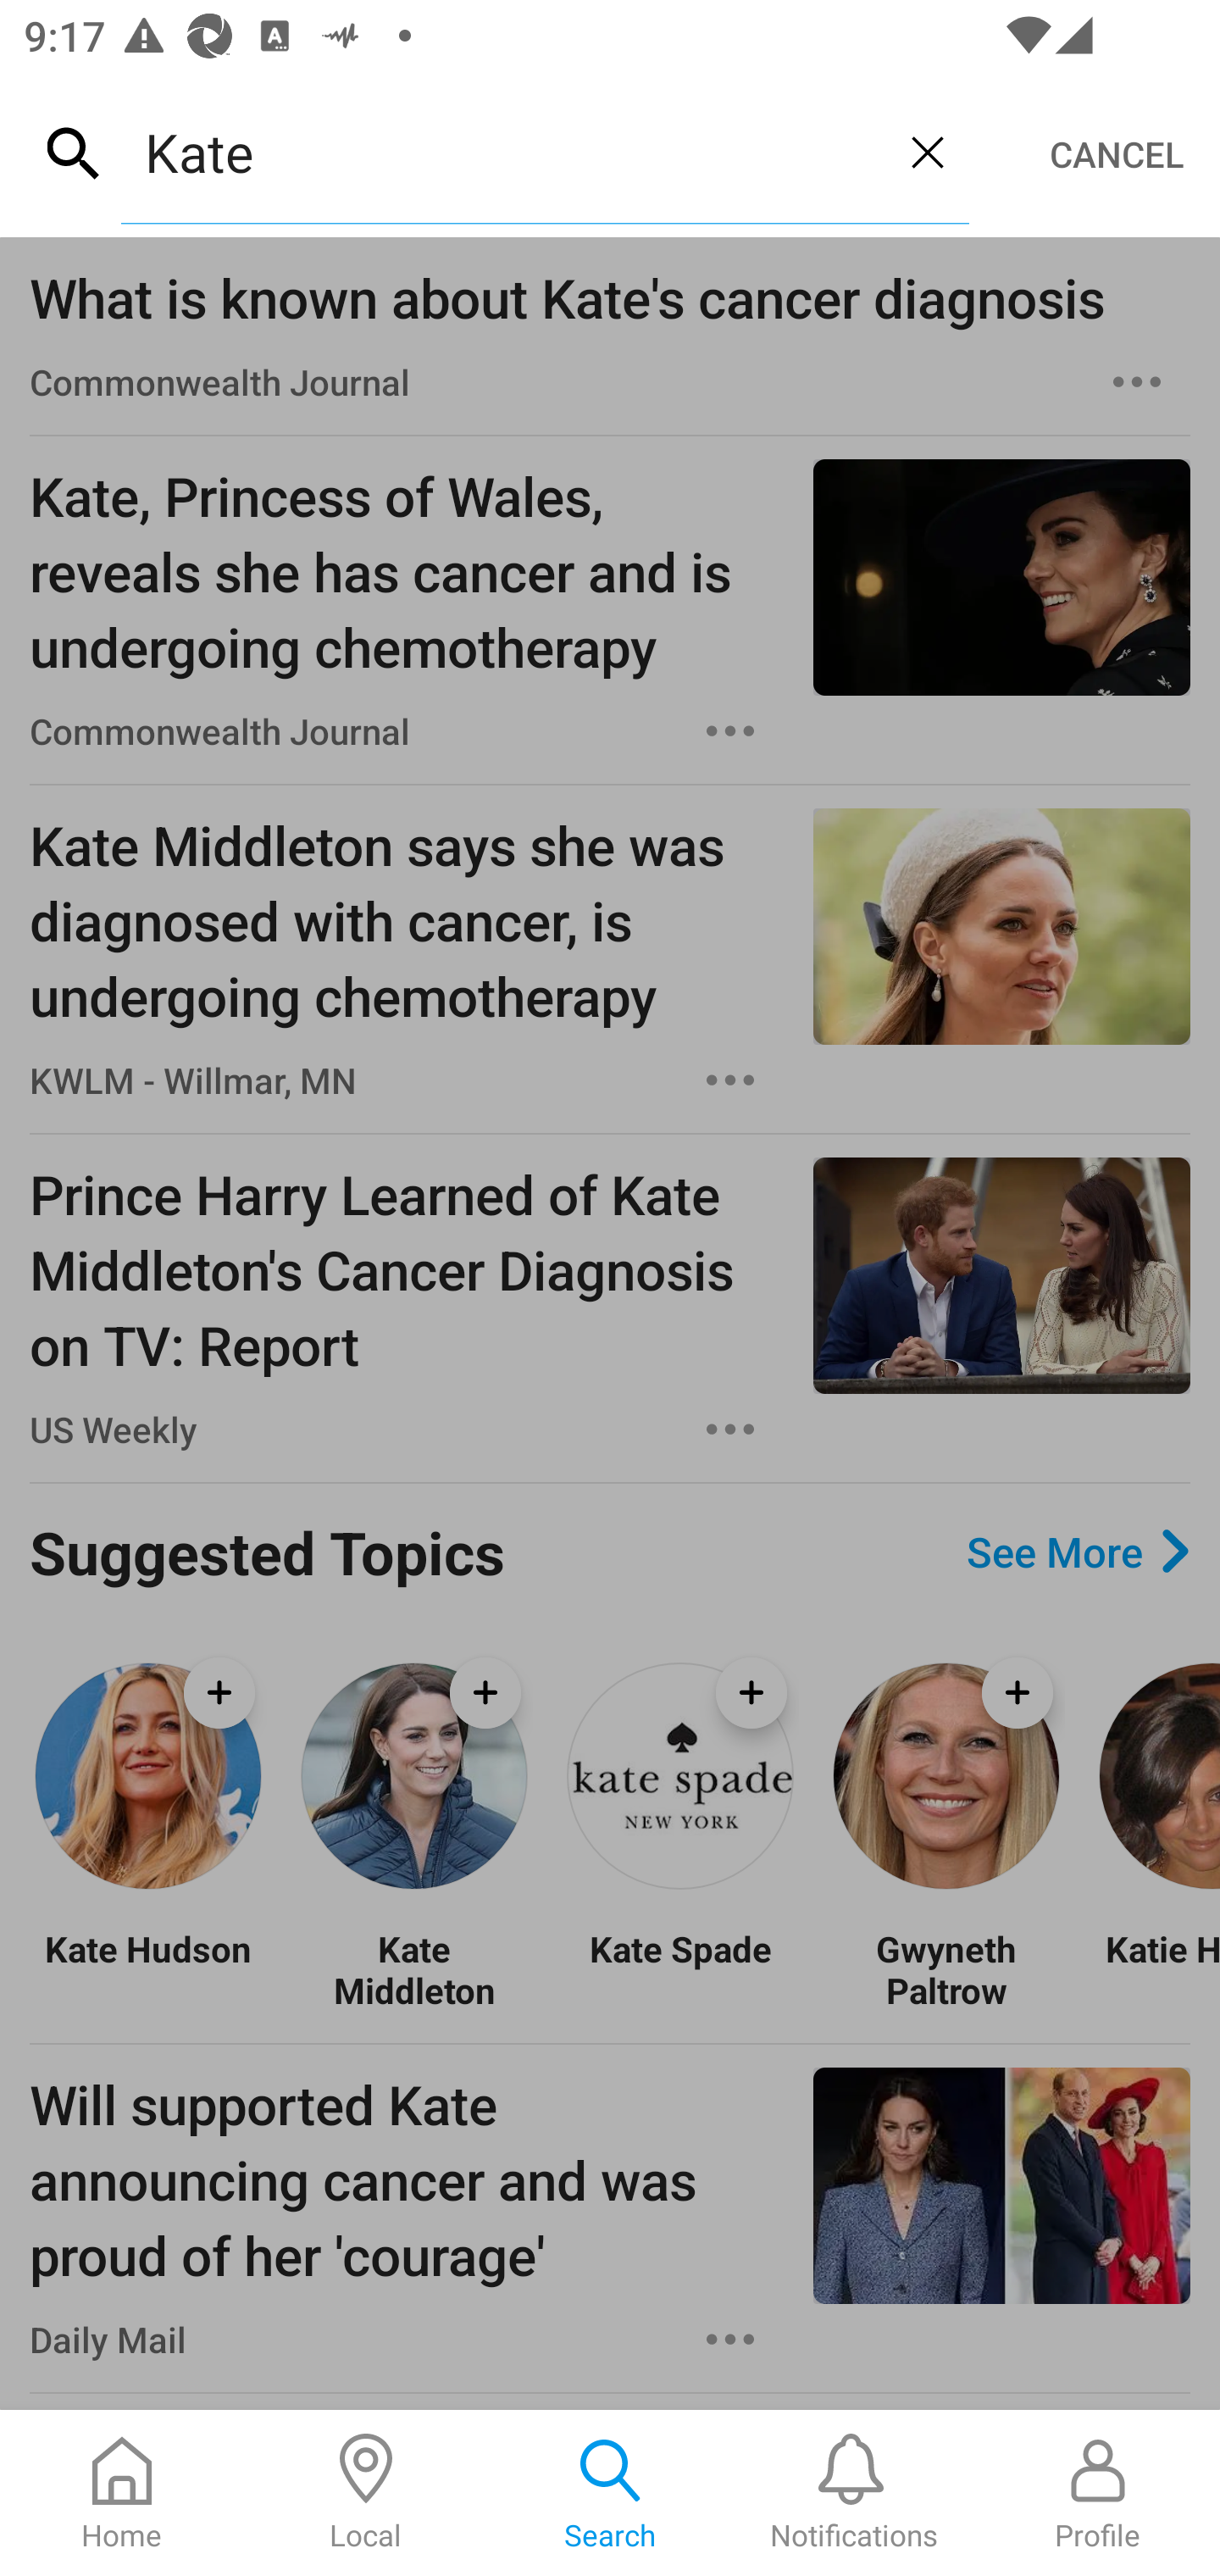 This screenshot has width=1220, height=2576. Describe the element at coordinates (1137, 382) in the screenshot. I see `Options` at that location.